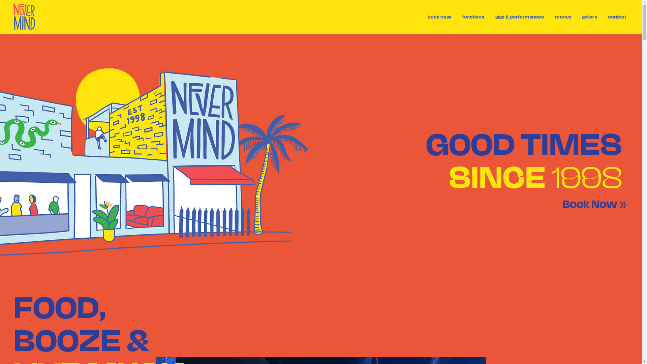 Image resolution: width=647 pixels, height=364 pixels. I want to click on functions, so click(473, 17).